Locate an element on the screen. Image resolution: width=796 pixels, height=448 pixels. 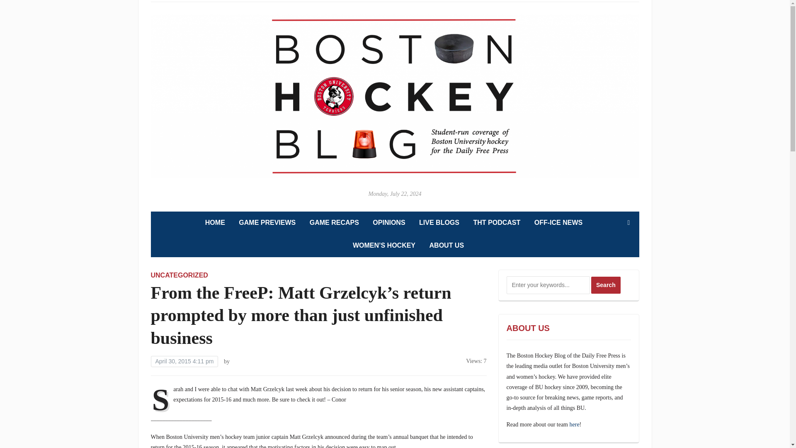
GAME RECAPS is located at coordinates (334, 222).